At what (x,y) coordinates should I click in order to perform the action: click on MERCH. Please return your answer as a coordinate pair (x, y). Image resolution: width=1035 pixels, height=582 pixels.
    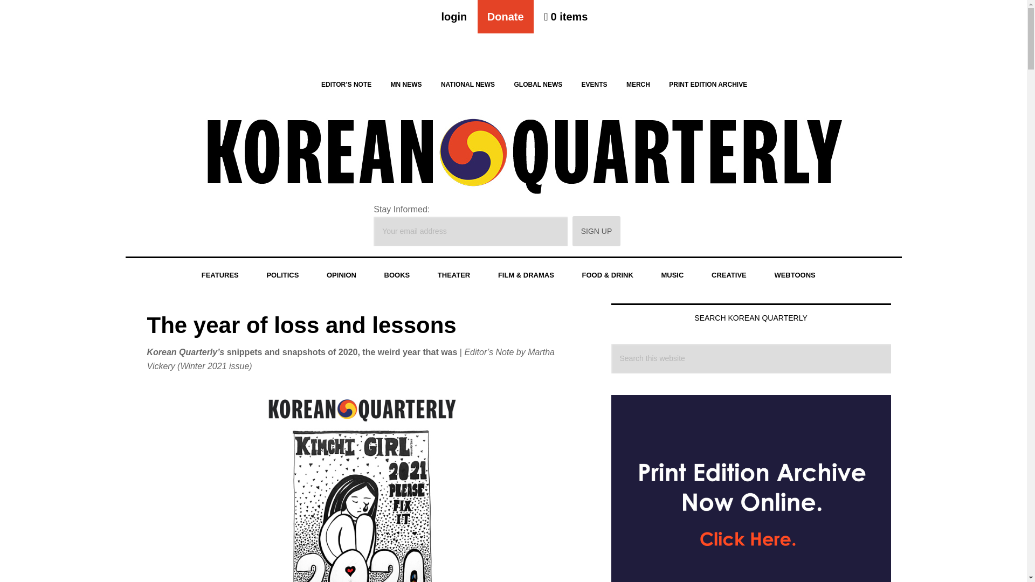
    Looking at the image, I should click on (638, 84).